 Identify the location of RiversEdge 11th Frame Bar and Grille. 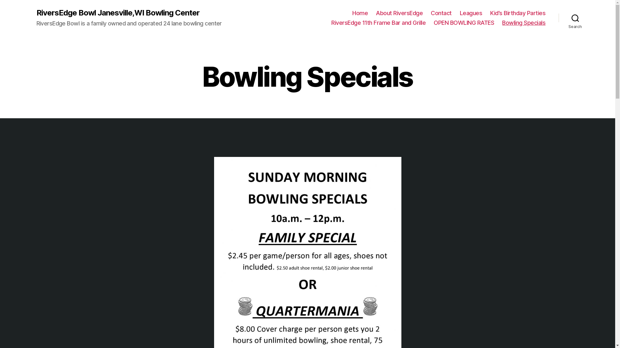
(378, 23).